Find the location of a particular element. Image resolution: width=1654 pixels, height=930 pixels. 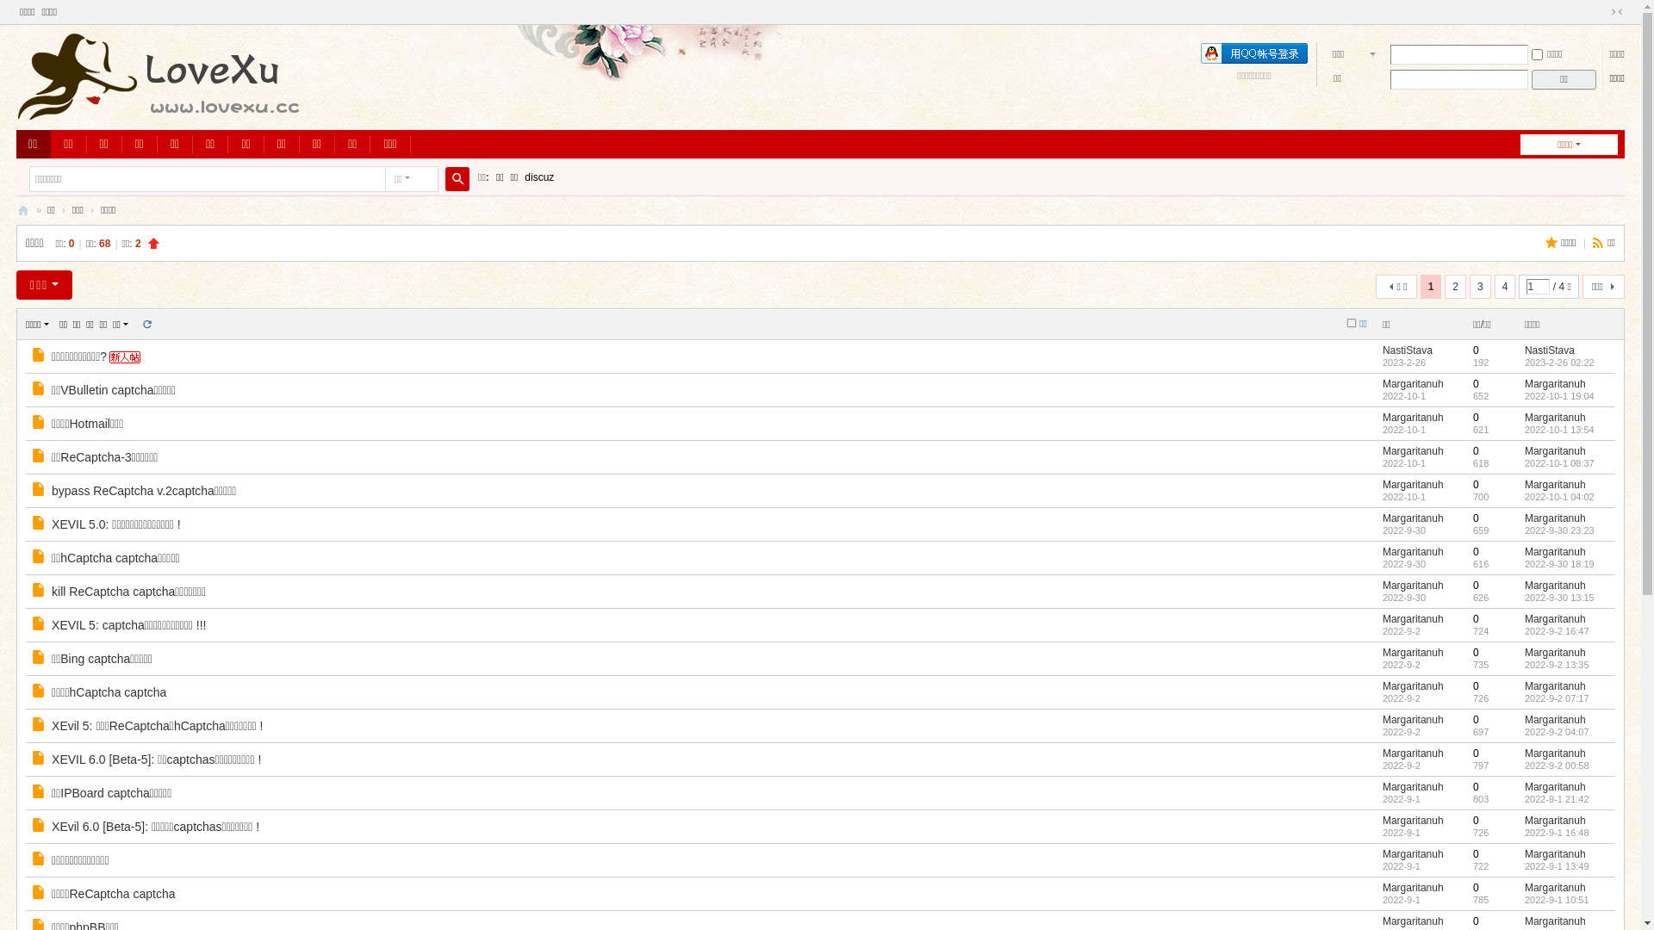

NastiStava is located at coordinates (1408, 350).